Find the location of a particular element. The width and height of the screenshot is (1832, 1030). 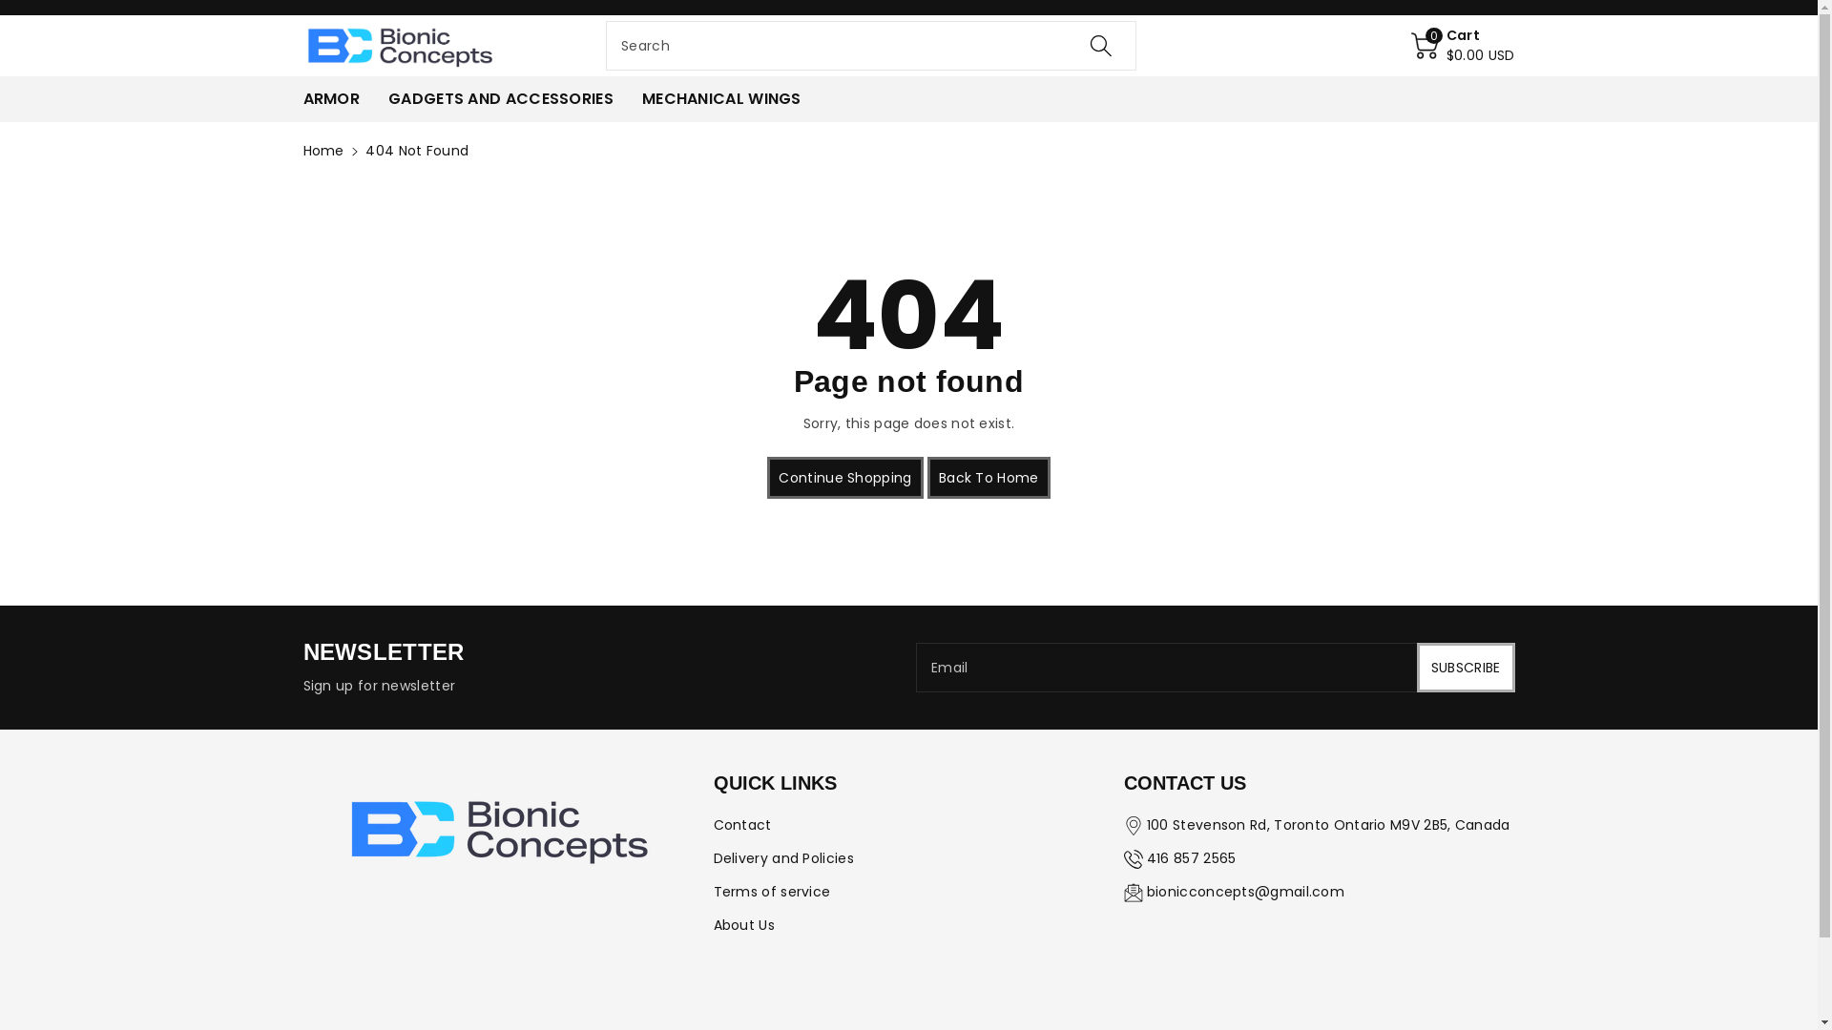

416 857 2565 is located at coordinates (1192, 858).